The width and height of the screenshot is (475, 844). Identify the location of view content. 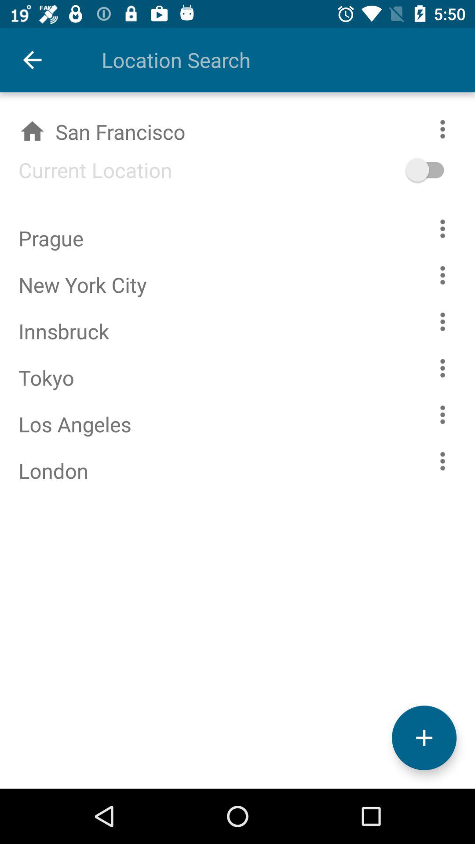
(442, 322).